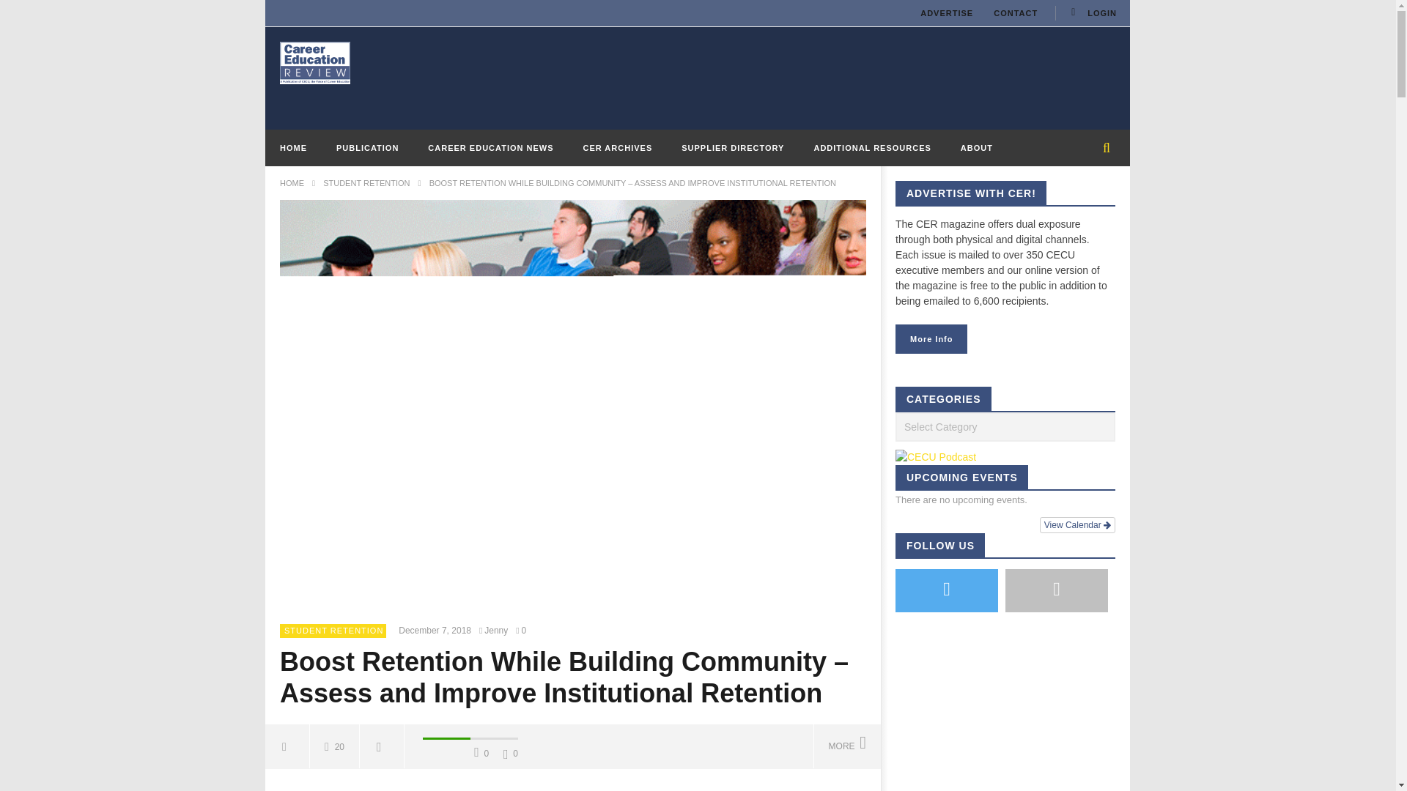 This screenshot has width=1407, height=791. I want to click on HOME, so click(293, 148).